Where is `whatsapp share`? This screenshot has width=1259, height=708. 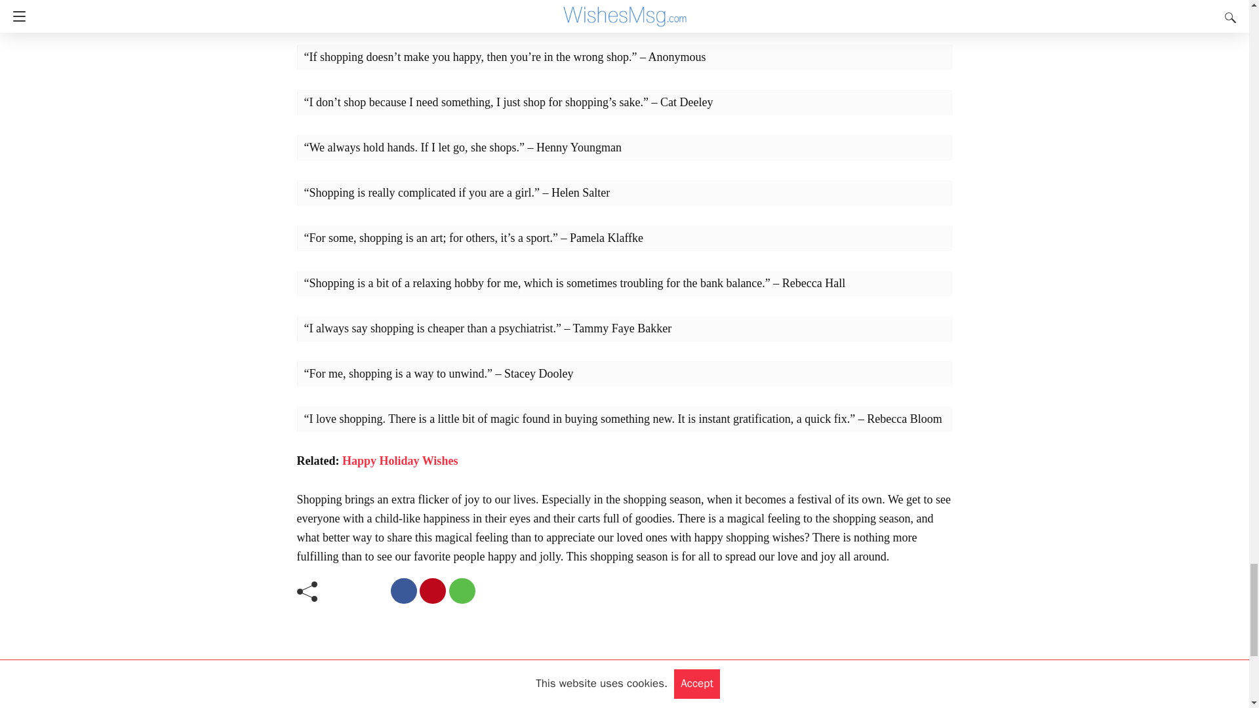 whatsapp share is located at coordinates (461, 591).